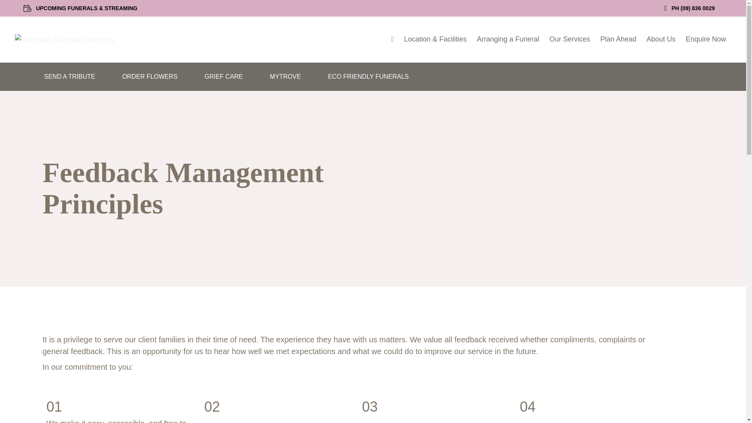  Describe the element at coordinates (570, 39) in the screenshot. I see `Our Services` at that location.